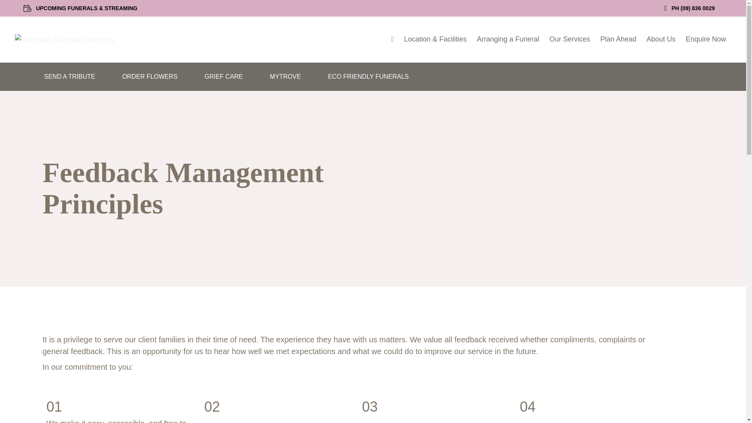  Describe the element at coordinates (570, 39) in the screenshot. I see `Our Services` at that location.